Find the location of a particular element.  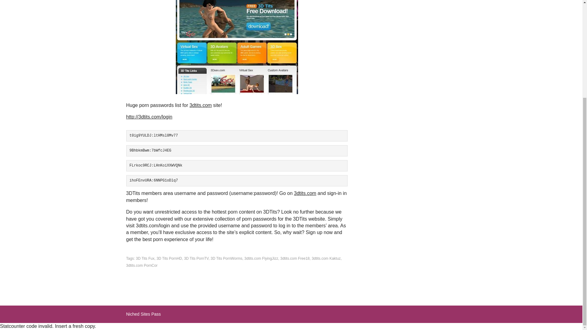

3dtits.com PornCor is located at coordinates (142, 265).